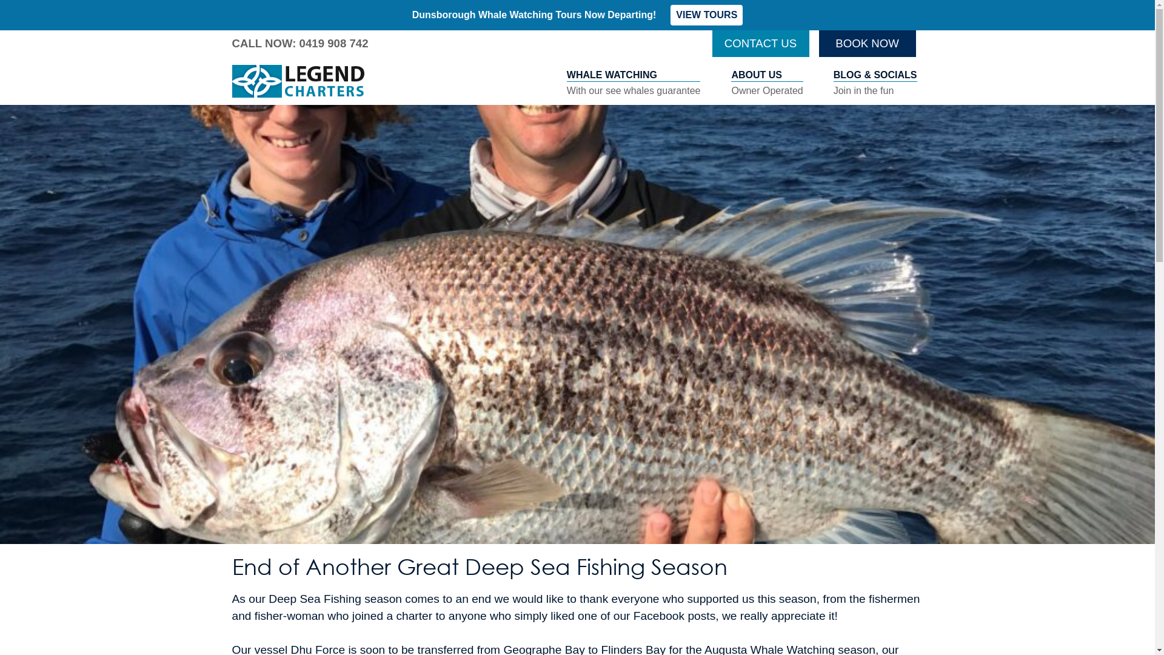 The image size is (1164, 655). Describe the element at coordinates (867, 44) in the screenshot. I see `BOOK NOW` at that location.